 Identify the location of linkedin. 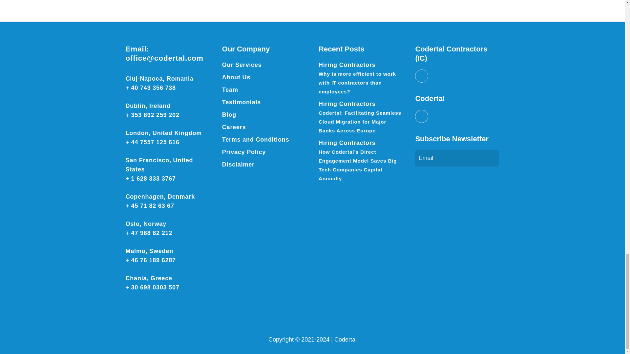
(422, 76).